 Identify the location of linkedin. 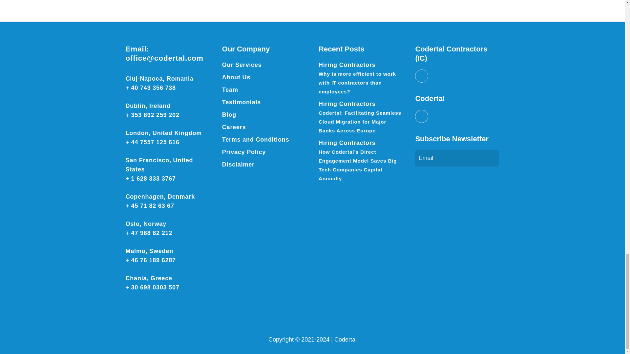
(422, 76).